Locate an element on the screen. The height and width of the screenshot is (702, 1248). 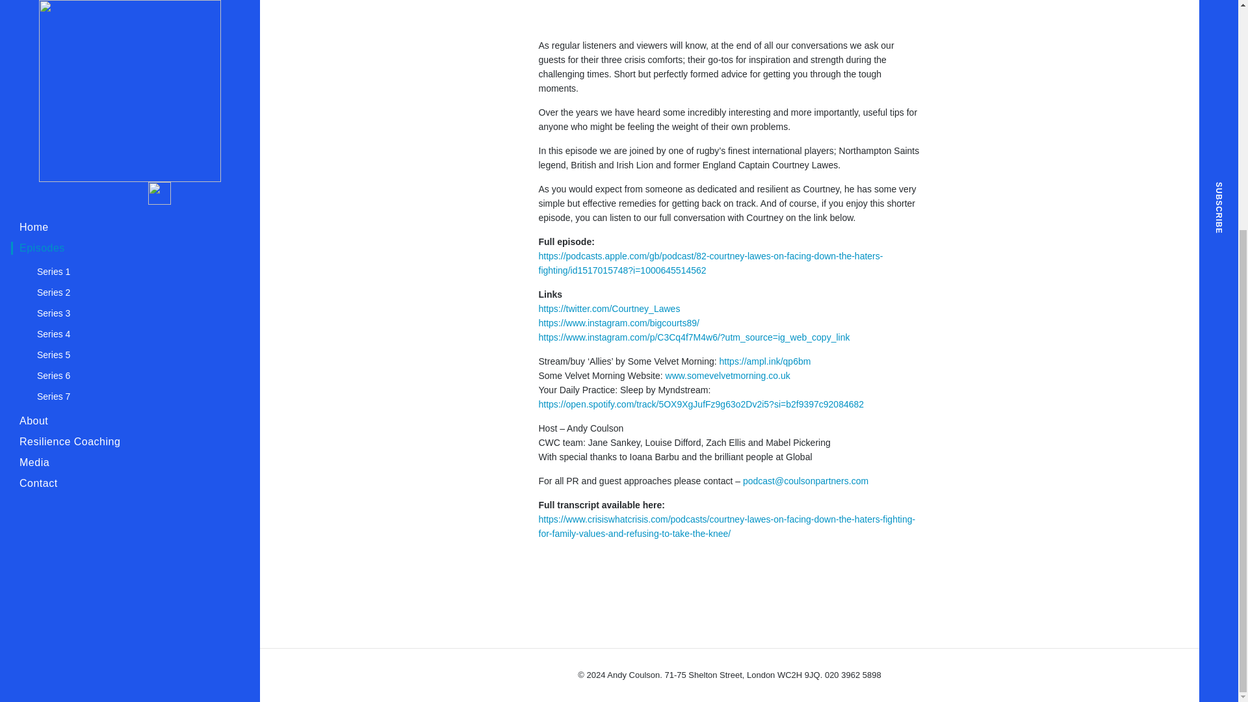
Contact is located at coordinates (122, 149).